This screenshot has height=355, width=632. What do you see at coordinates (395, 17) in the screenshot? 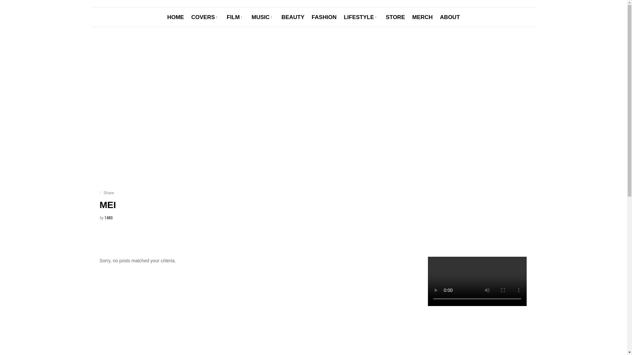
I see `STORE` at bounding box center [395, 17].